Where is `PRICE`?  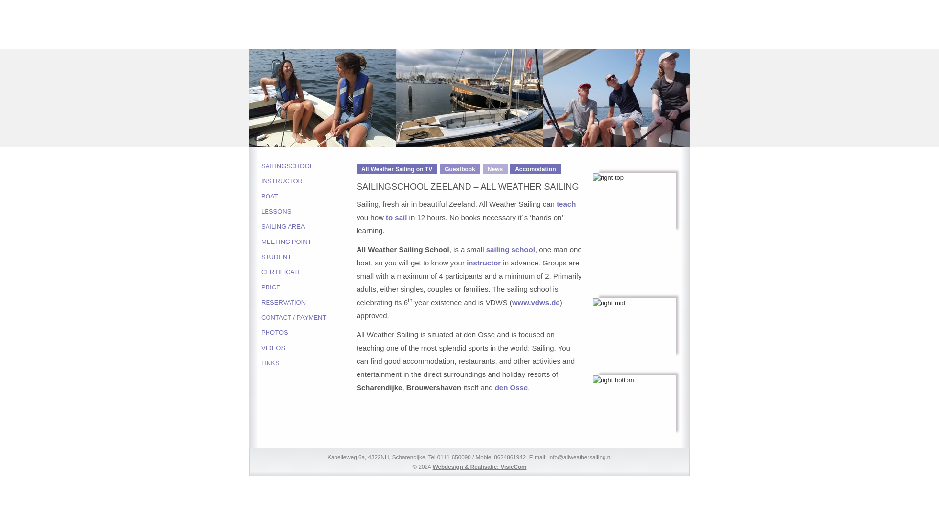
PRICE is located at coordinates (309, 287).